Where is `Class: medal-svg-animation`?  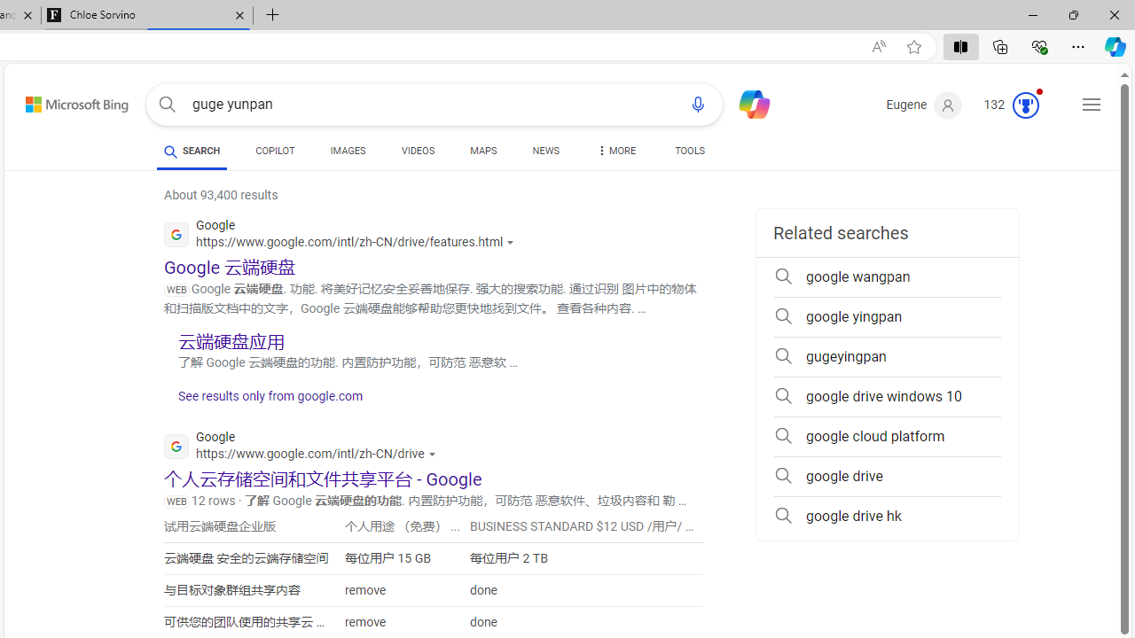
Class: medal-svg-animation is located at coordinates (1025, 105).